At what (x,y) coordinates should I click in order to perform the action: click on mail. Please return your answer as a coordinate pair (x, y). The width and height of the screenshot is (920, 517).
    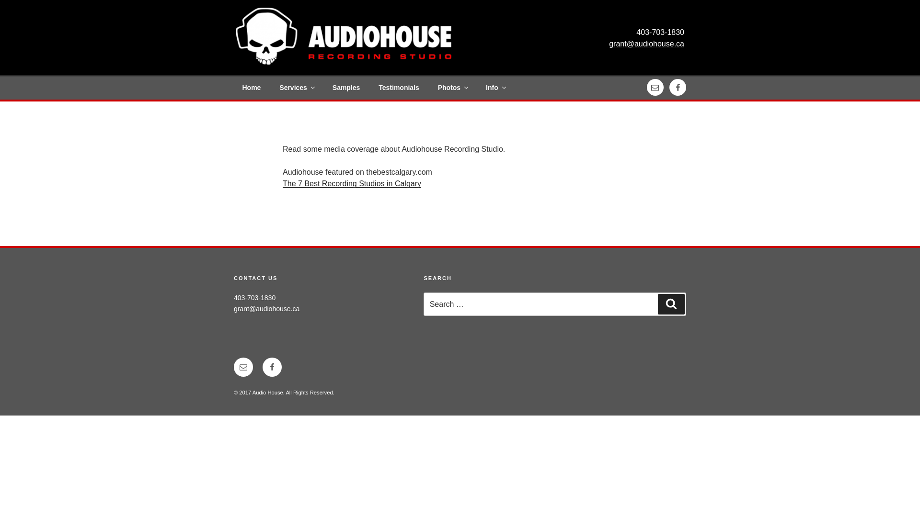
    Looking at the image, I should click on (243, 367).